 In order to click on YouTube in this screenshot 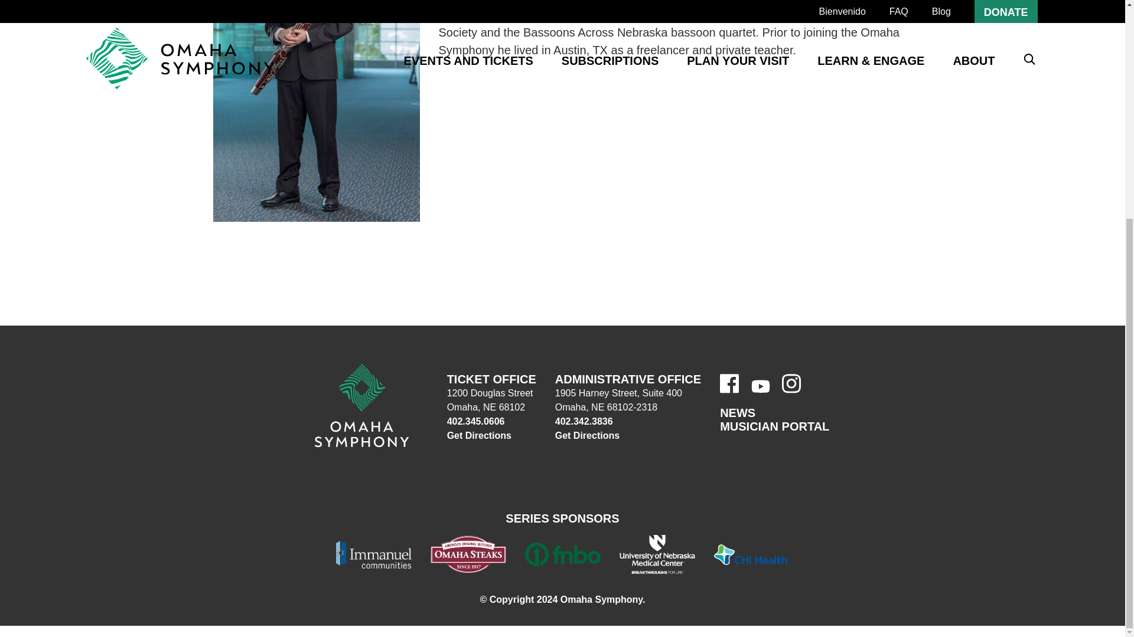, I will do `click(760, 386)`.